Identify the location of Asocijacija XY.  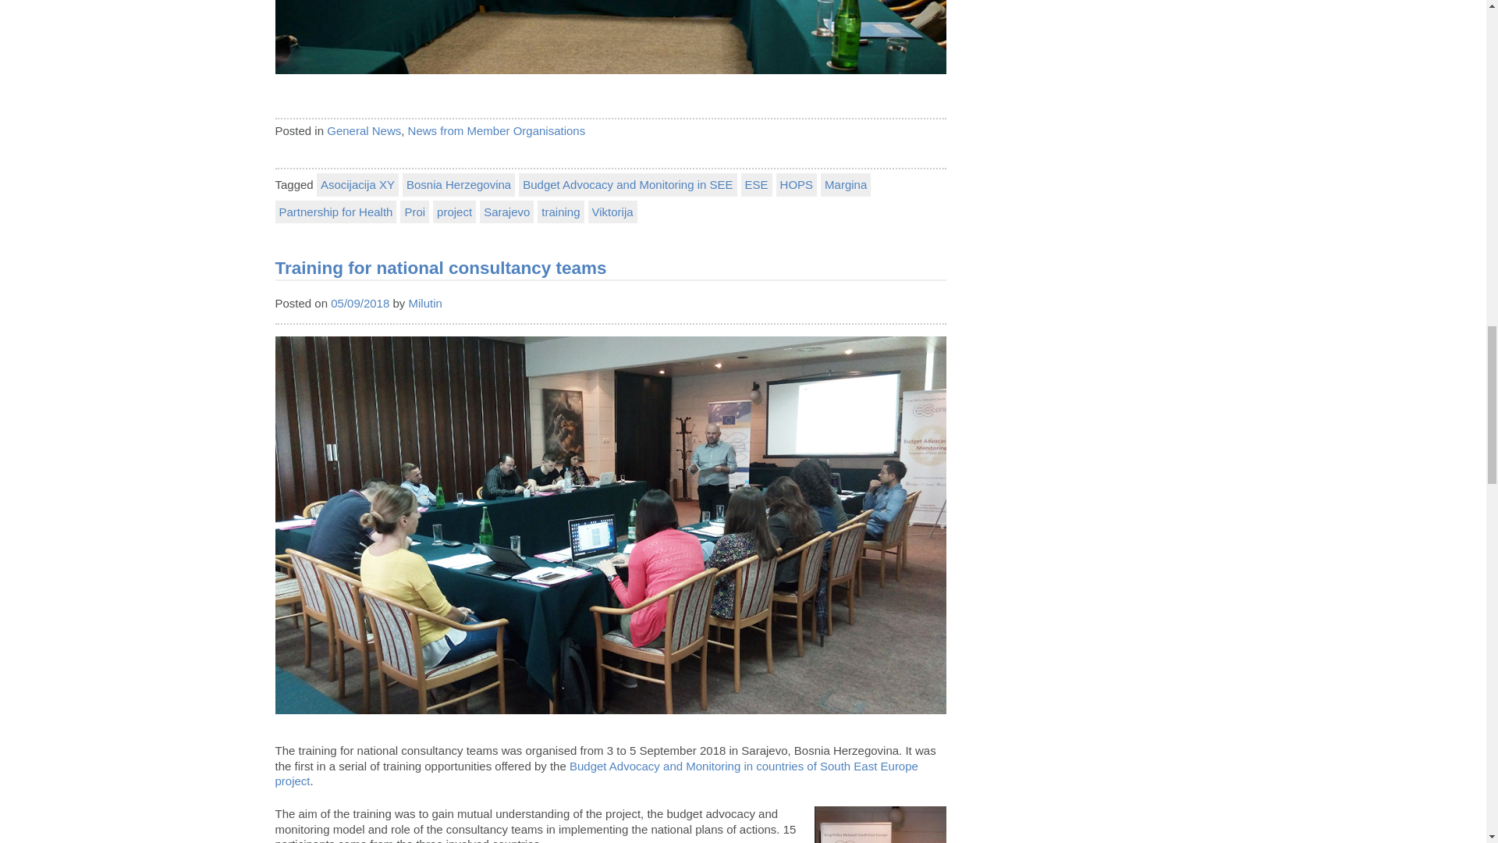
(357, 184).